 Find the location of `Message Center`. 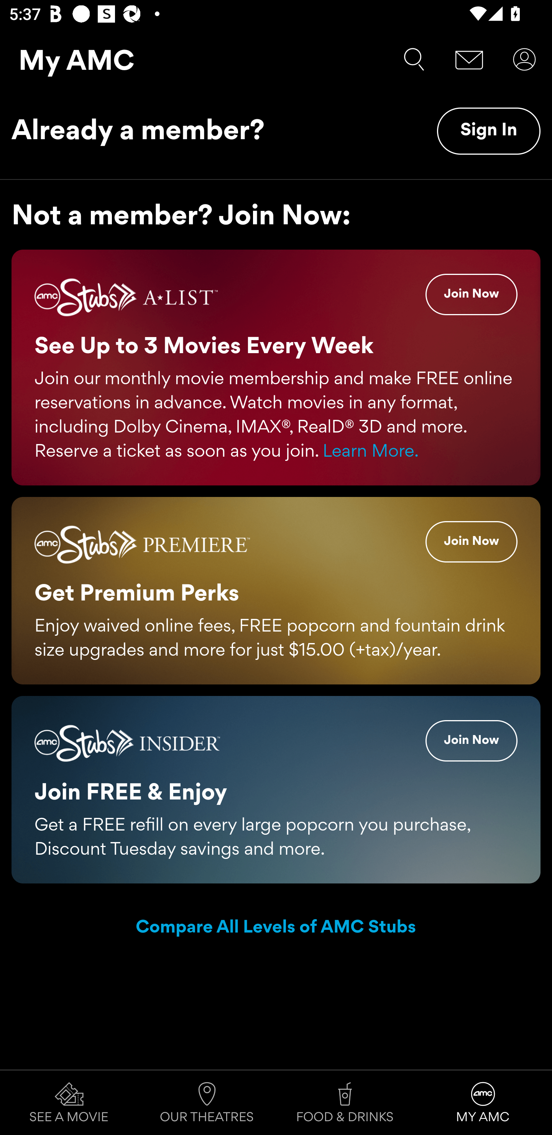

Message Center is located at coordinates (469, 59).